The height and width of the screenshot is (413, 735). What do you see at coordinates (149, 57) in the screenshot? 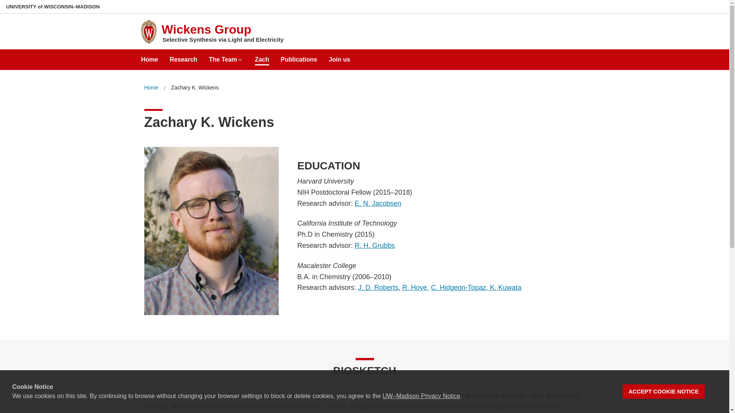
I see `Home` at bounding box center [149, 57].